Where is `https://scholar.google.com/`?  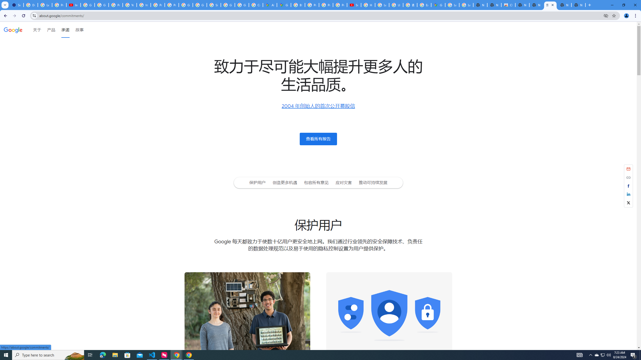
https://scholar.google.com/ is located at coordinates (144, 5).